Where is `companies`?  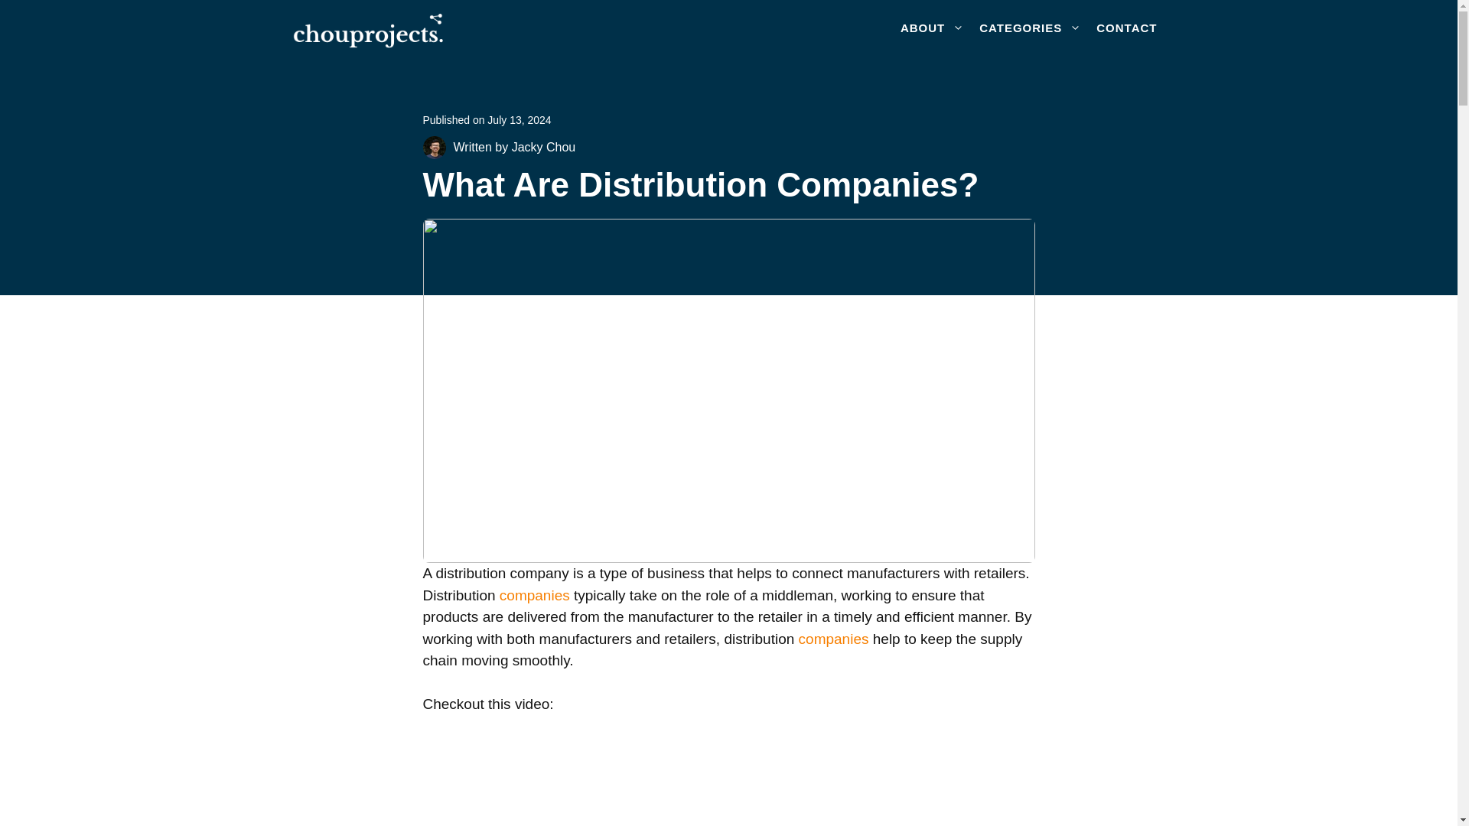 companies is located at coordinates (534, 595).